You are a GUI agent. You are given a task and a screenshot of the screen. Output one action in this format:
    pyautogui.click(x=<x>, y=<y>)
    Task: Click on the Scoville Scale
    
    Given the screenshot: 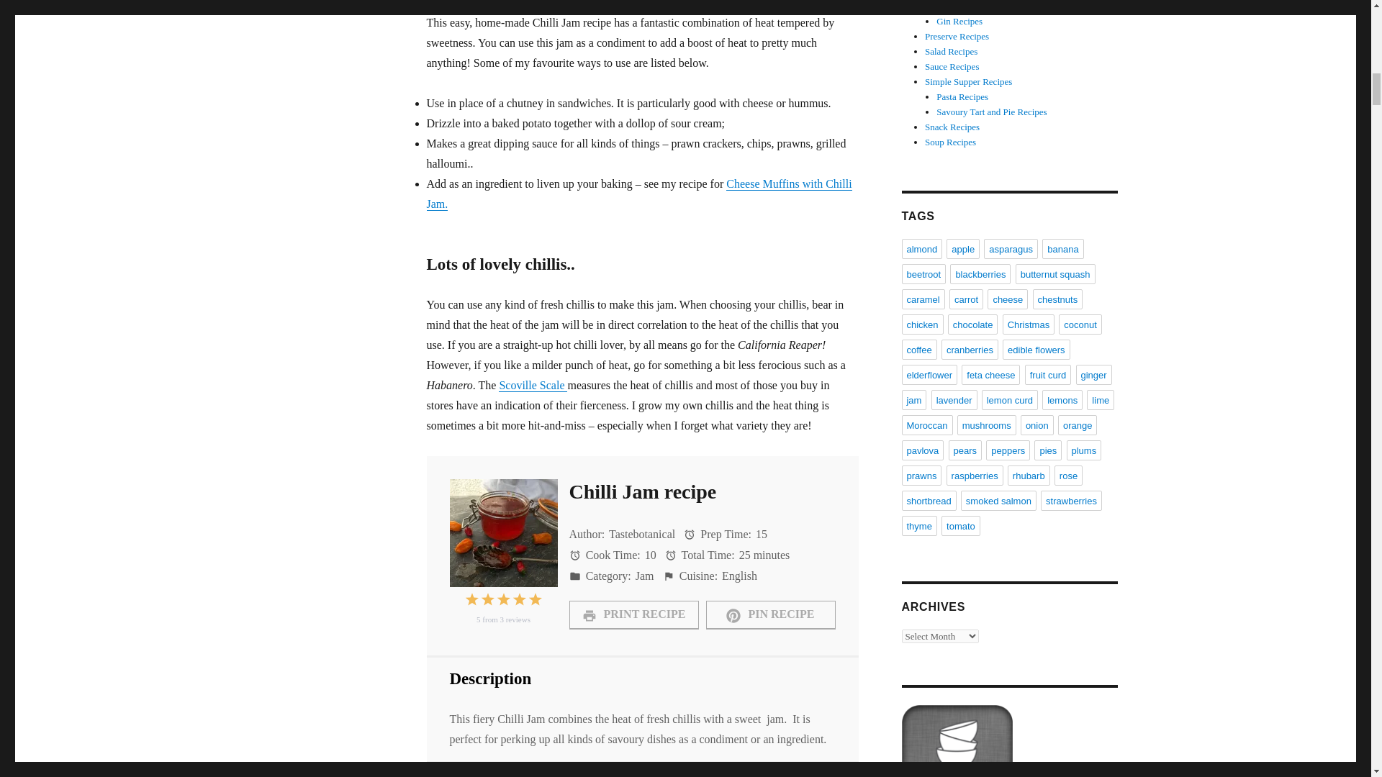 What is the action you would take?
    pyautogui.click(x=533, y=386)
    